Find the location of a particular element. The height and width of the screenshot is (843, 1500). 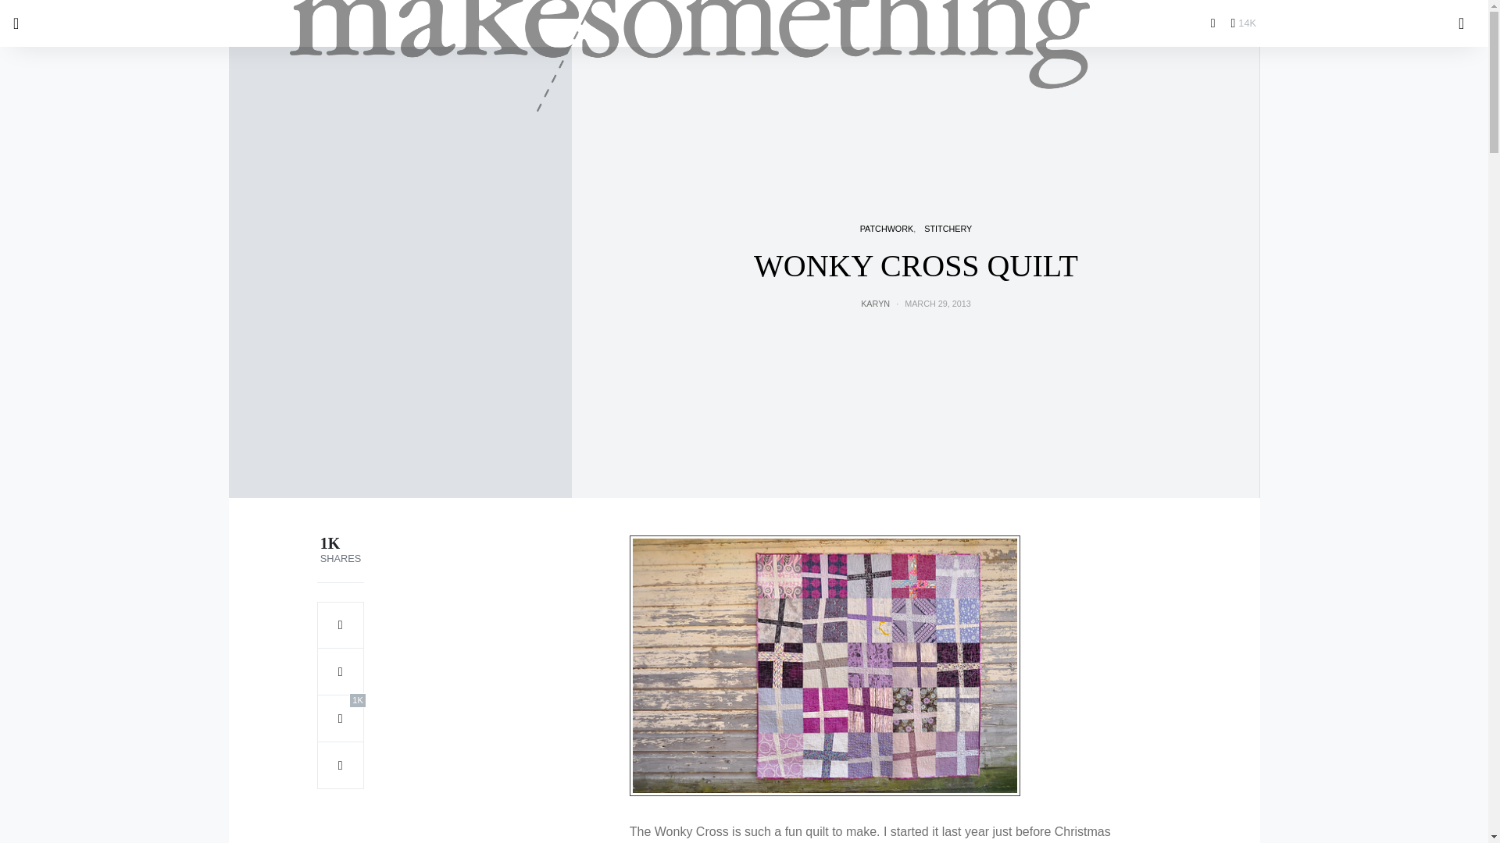

1K is located at coordinates (341, 719).